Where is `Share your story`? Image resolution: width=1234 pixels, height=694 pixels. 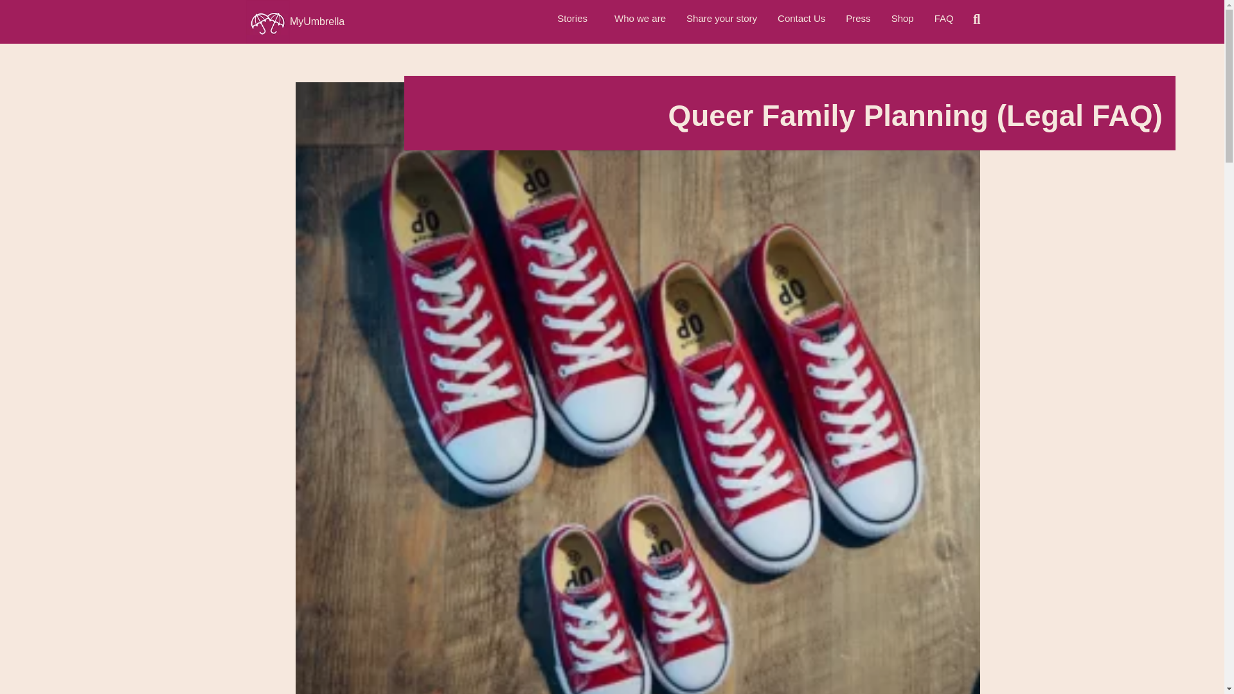
Share your story is located at coordinates (722, 18).